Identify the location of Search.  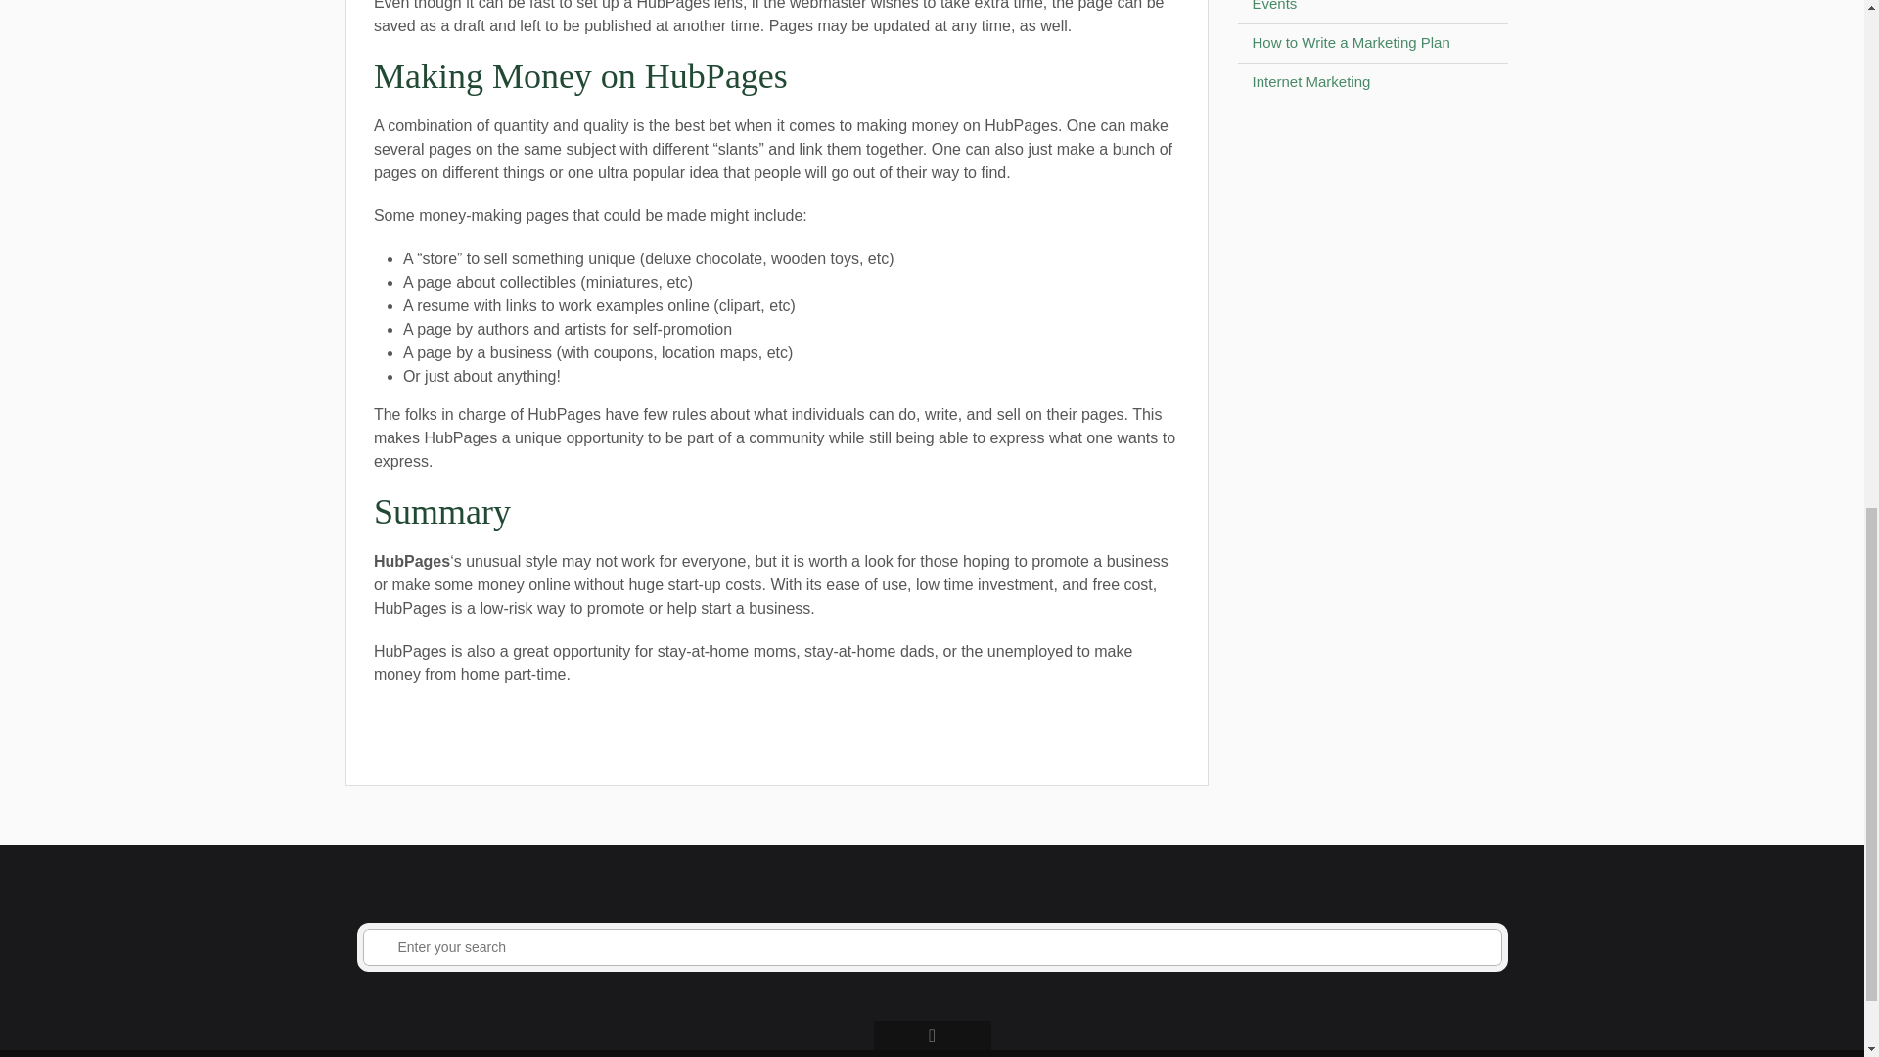
(382, 947).